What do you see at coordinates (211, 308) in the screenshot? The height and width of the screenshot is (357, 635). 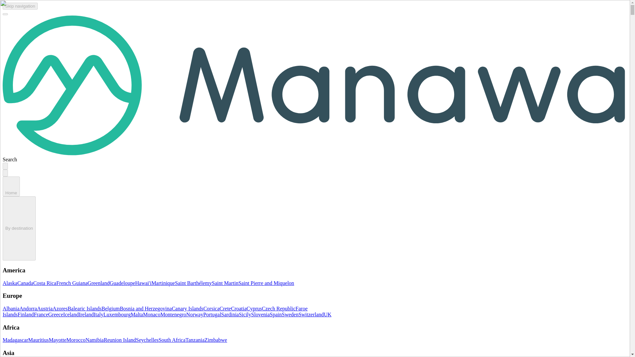 I see `Corsica` at bounding box center [211, 308].